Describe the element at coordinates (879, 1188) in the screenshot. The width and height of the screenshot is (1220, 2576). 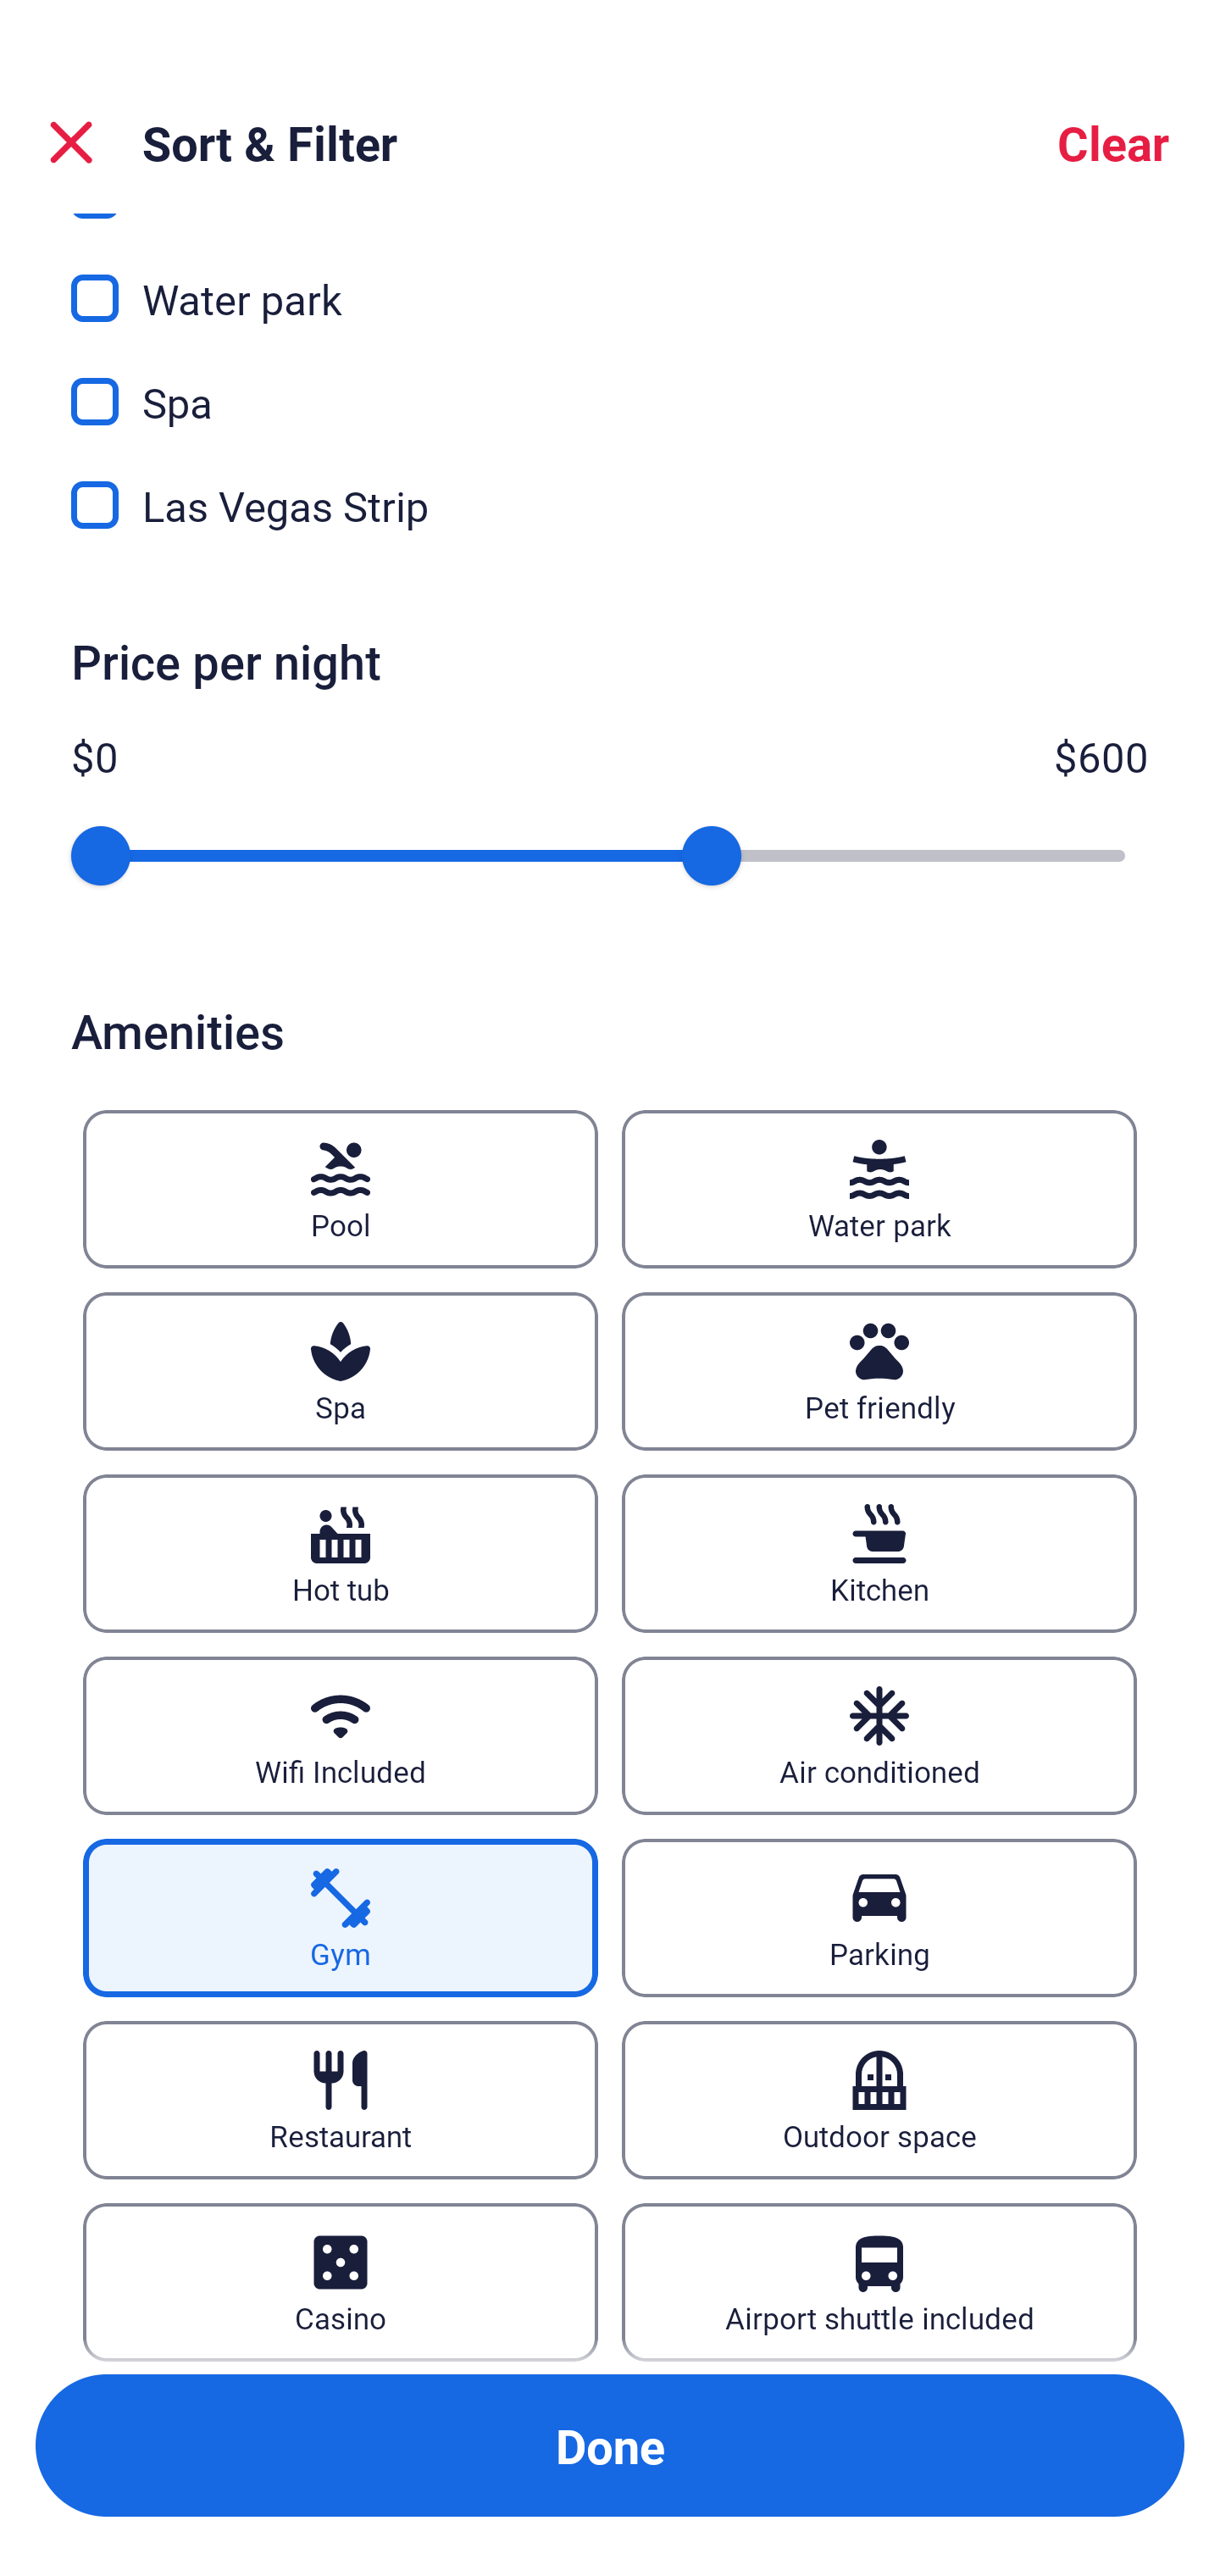
I see `Water park` at that location.